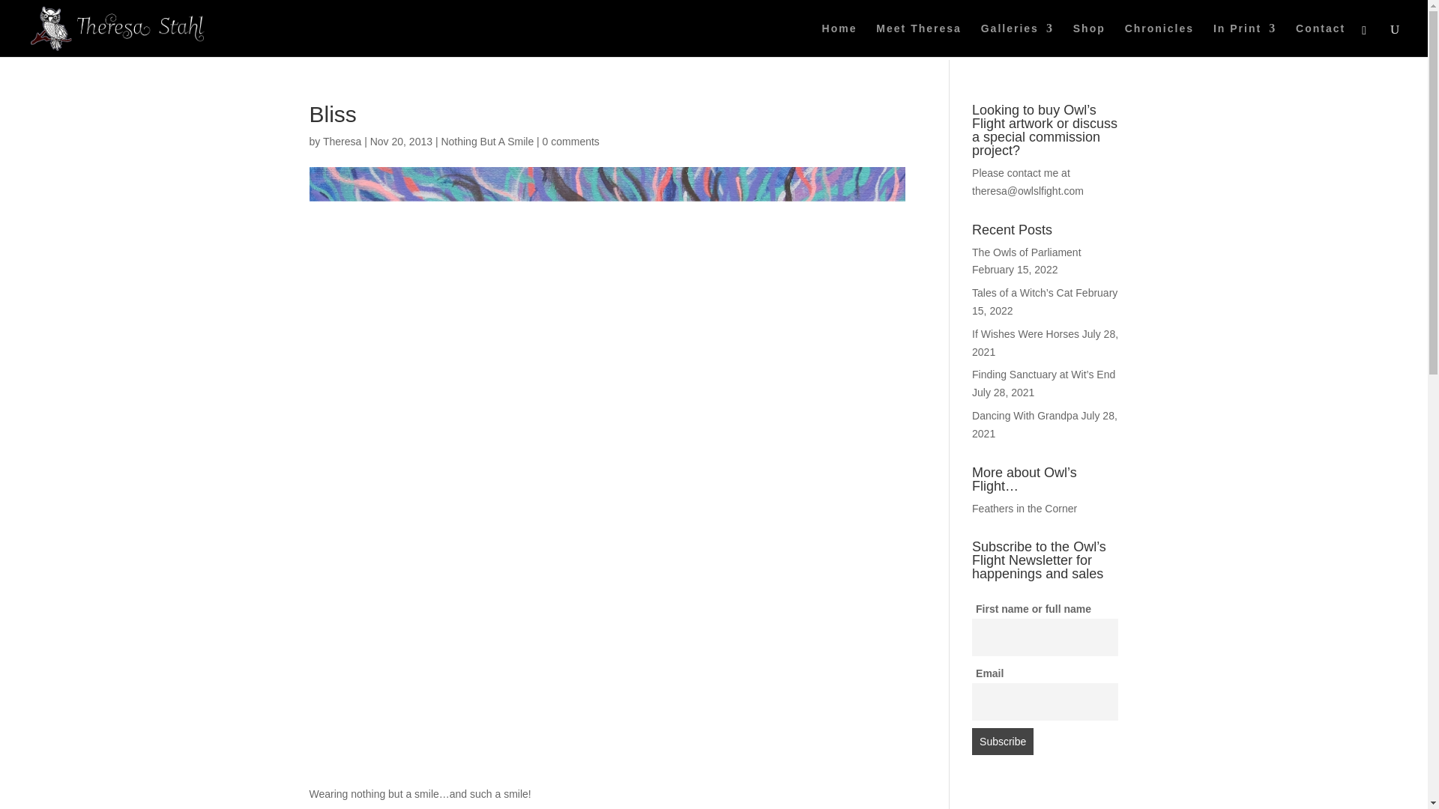 The height and width of the screenshot is (809, 1439). Describe the element at coordinates (1027, 252) in the screenshot. I see `The Owls of Parliament` at that location.